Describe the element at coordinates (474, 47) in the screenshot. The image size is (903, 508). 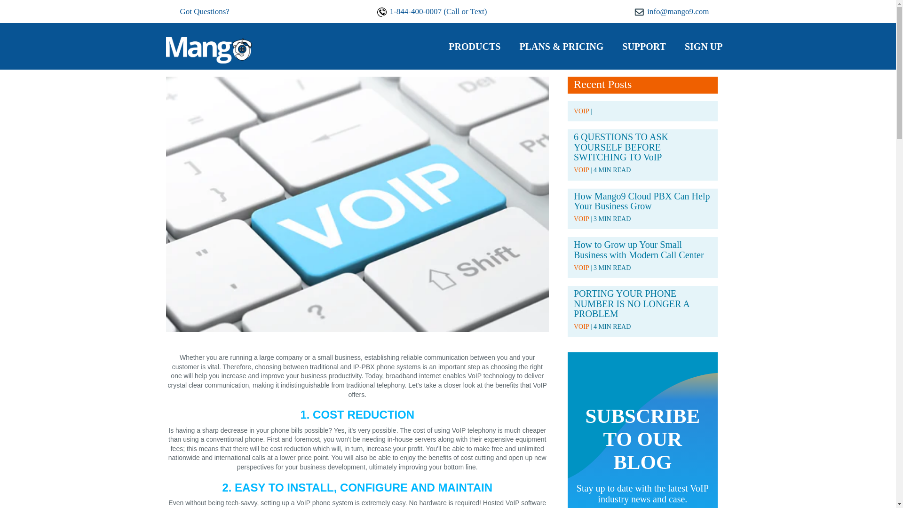
I see `PRODUCTS` at that location.